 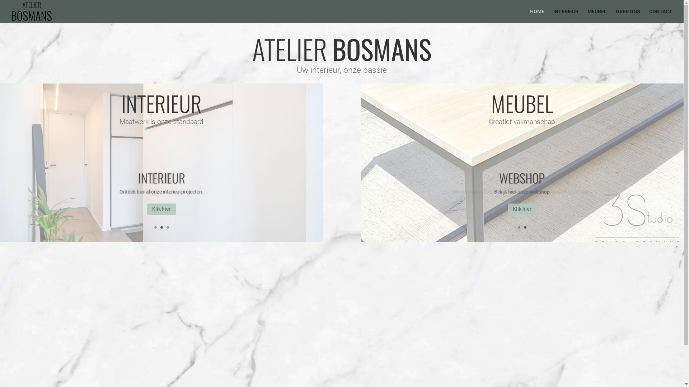 What do you see at coordinates (522, 178) in the screenshot?
I see `INFO` at bounding box center [522, 178].